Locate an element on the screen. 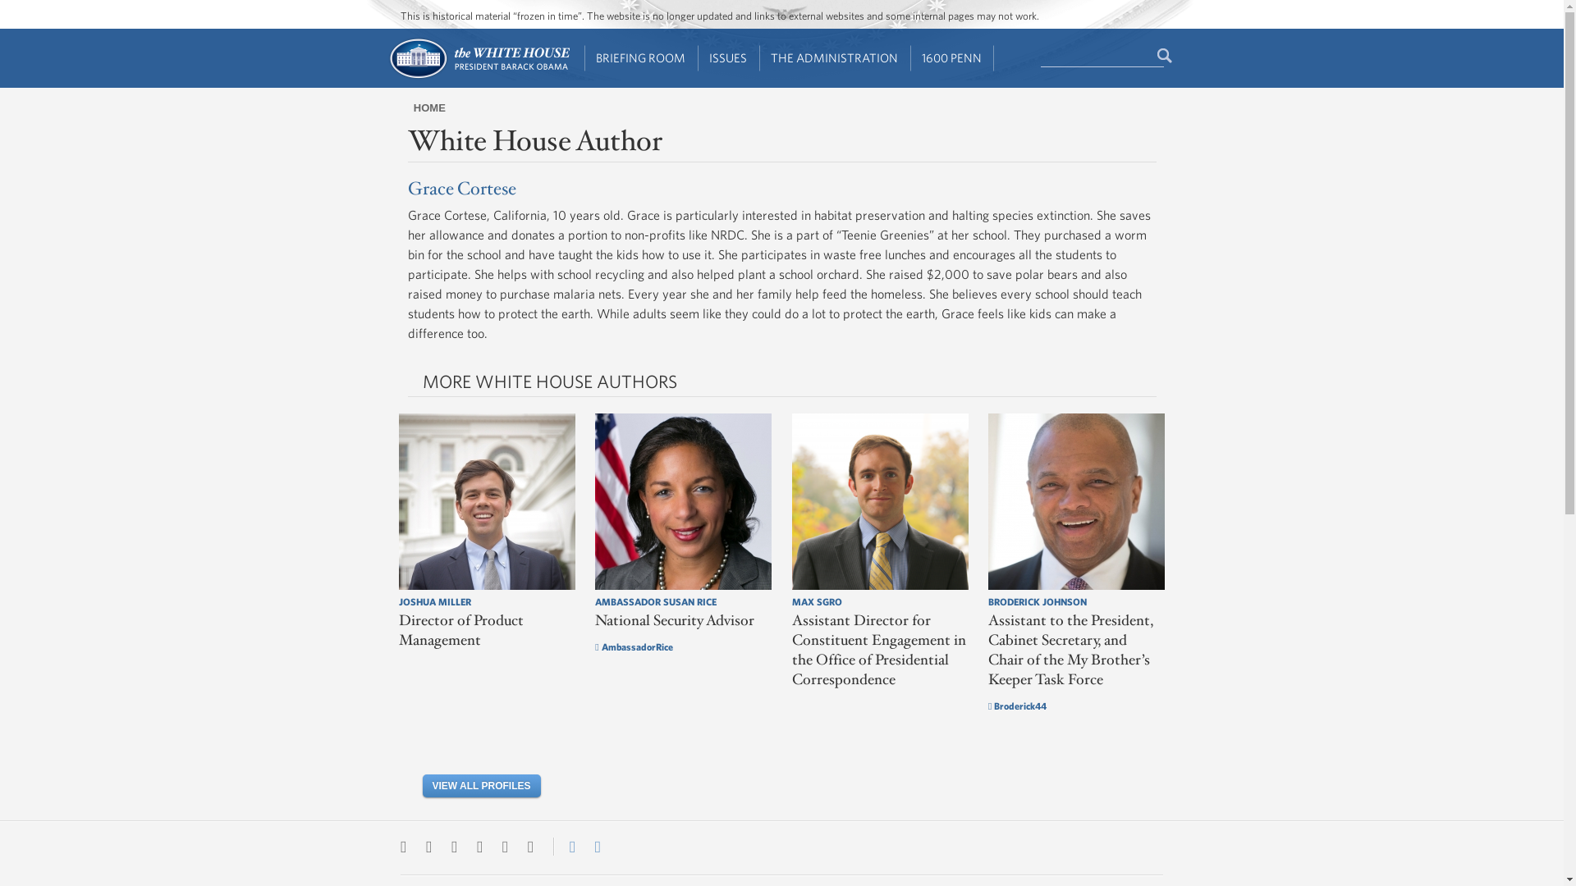  Enter the terms you wish to search for. is located at coordinates (1102, 57).